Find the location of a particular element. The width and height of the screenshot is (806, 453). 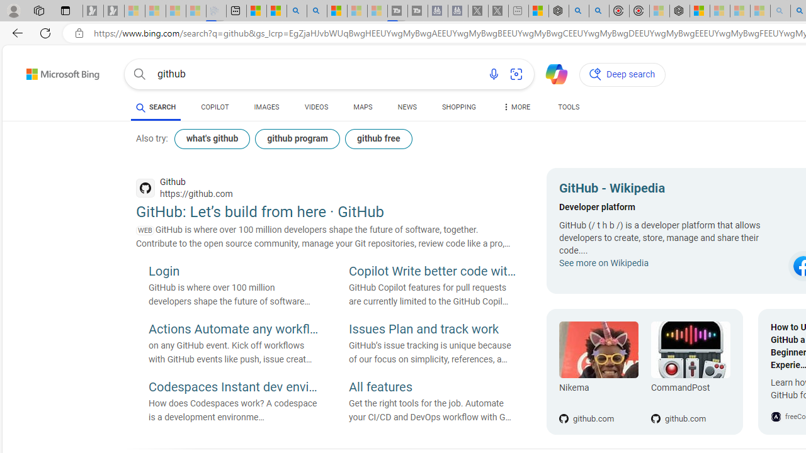

IMAGES is located at coordinates (266, 109).